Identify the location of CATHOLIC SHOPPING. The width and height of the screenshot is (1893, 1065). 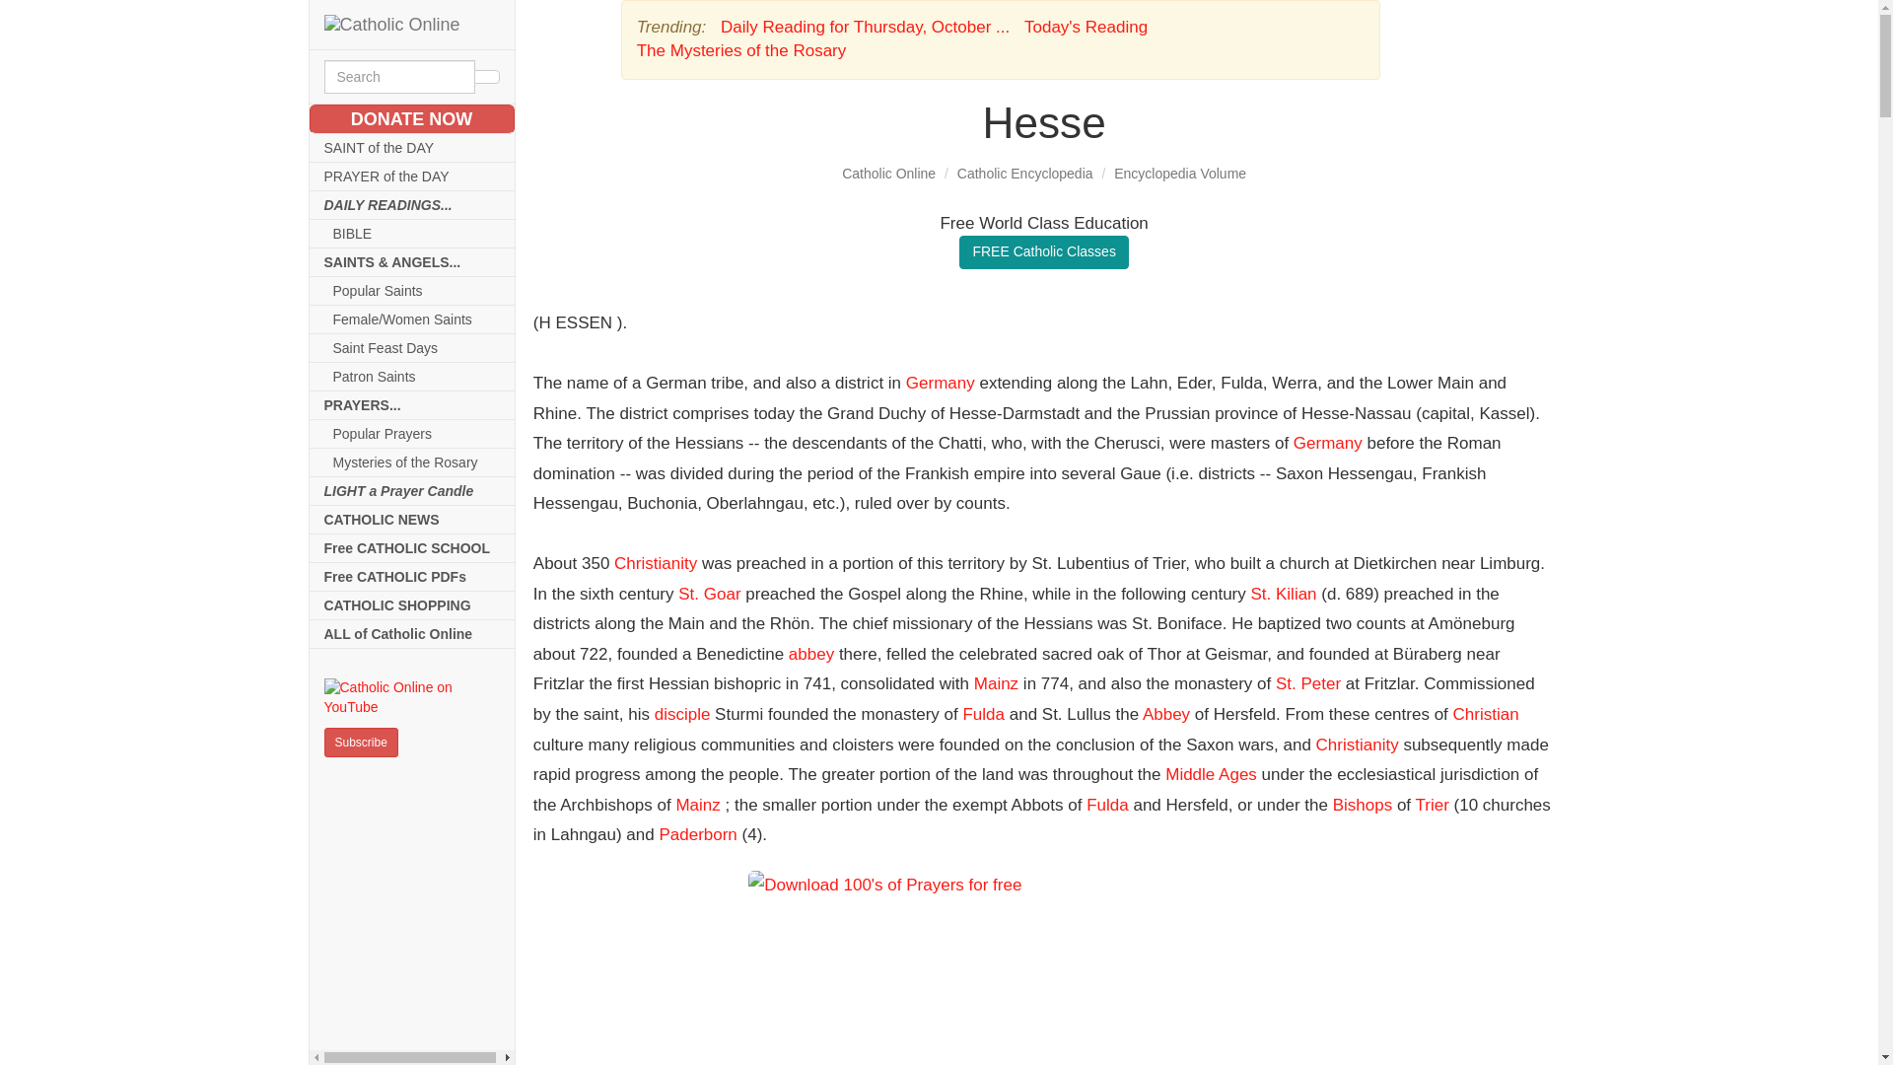
(412, 605).